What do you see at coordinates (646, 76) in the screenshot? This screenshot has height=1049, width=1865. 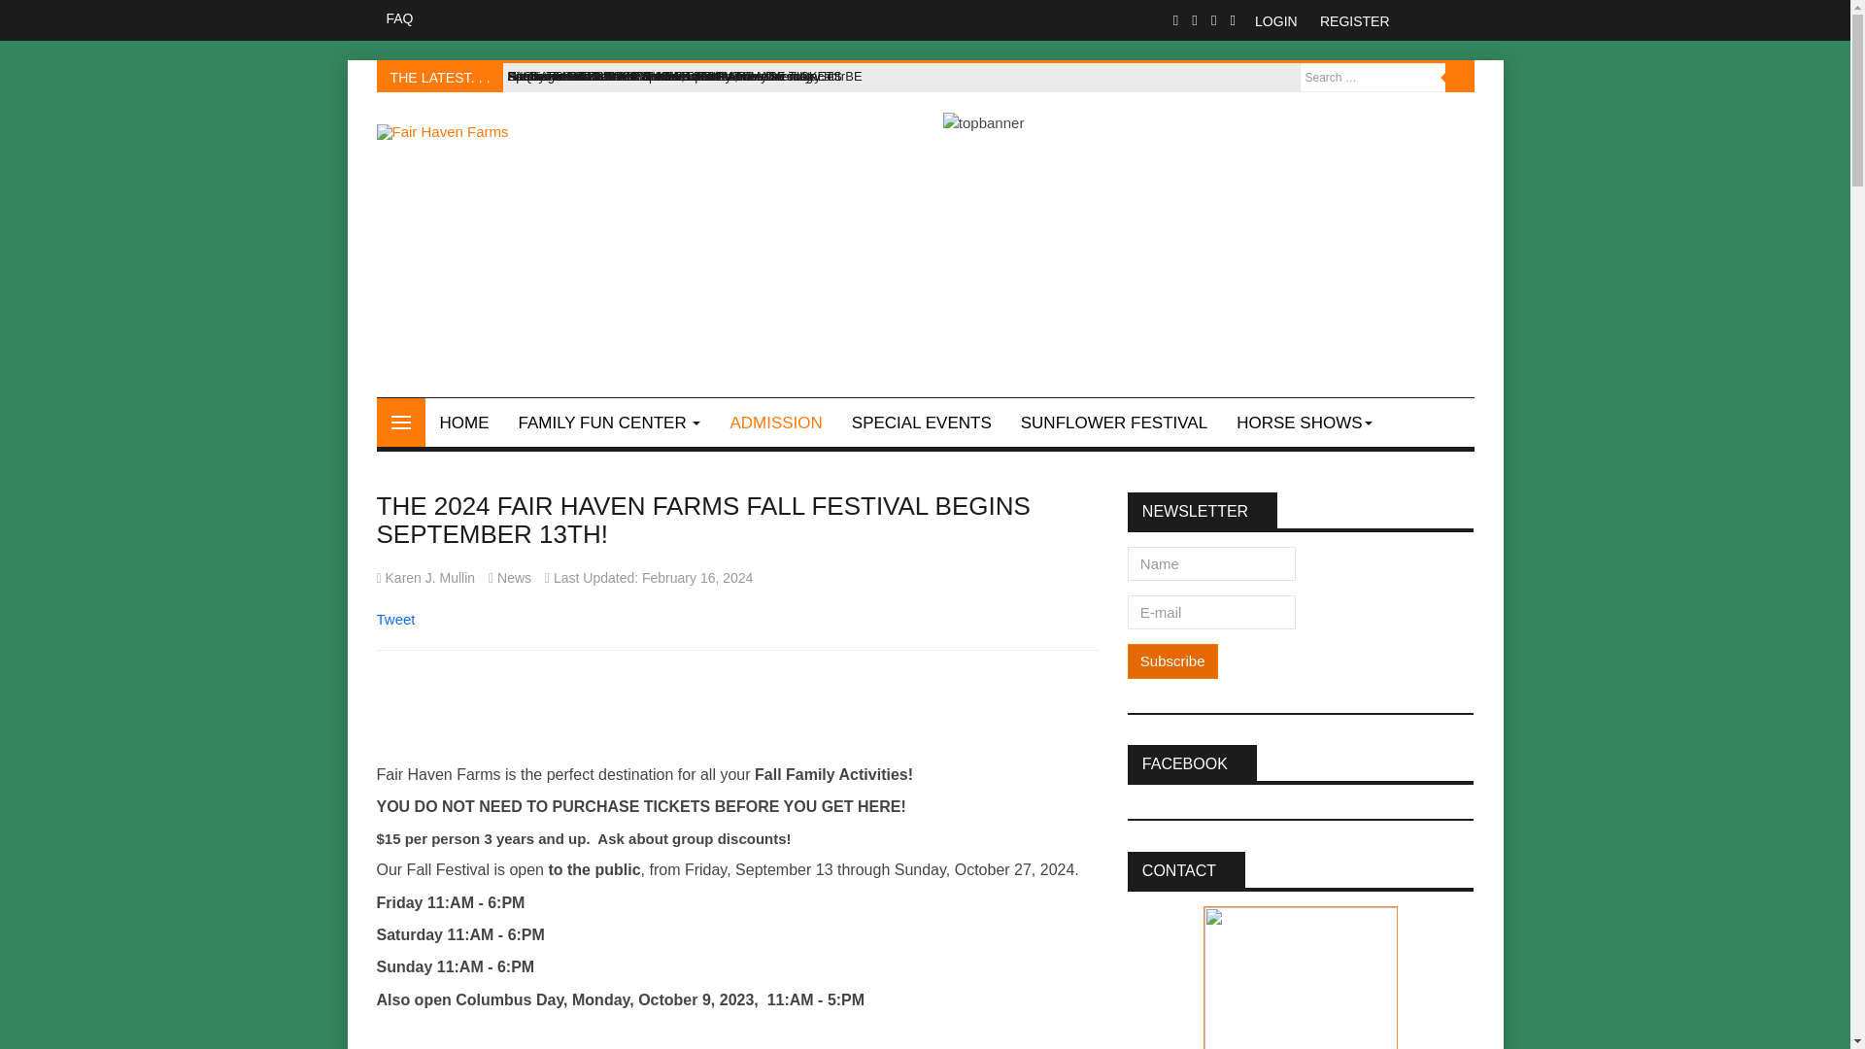 I see `Kid Zone: At Fair Haven Farms, we offer many att` at bounding box center [646, 76].